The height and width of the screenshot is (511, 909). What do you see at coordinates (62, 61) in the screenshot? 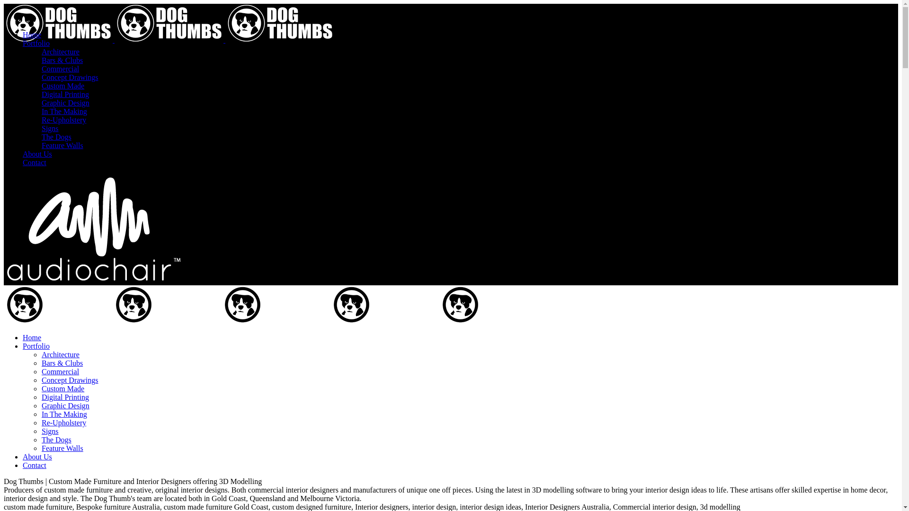
I see `Bars & Clubs` at bounding box center [62, 61].